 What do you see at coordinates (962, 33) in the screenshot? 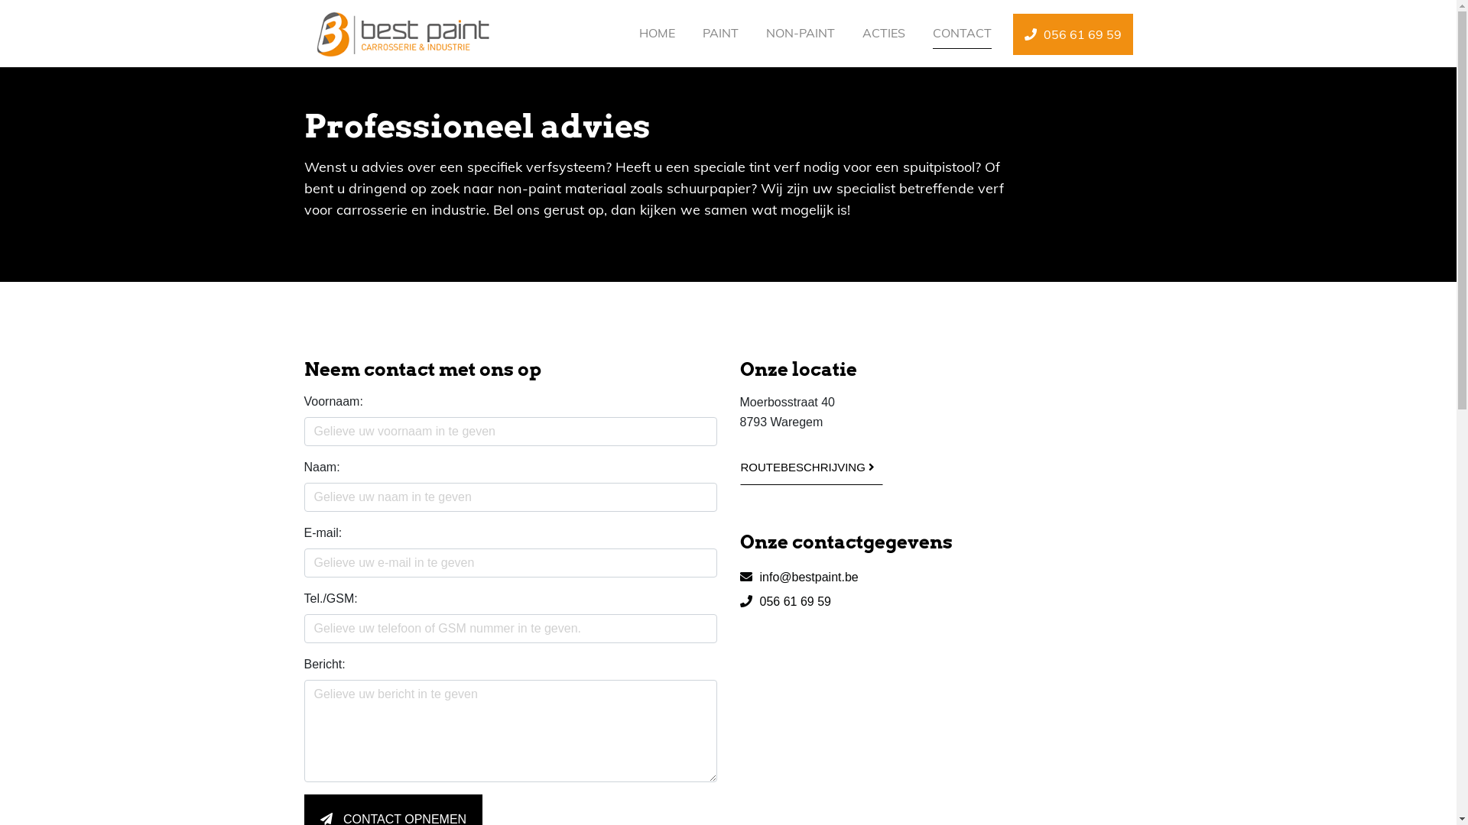
I see `CONTACT` at bounding box center [962, 33].